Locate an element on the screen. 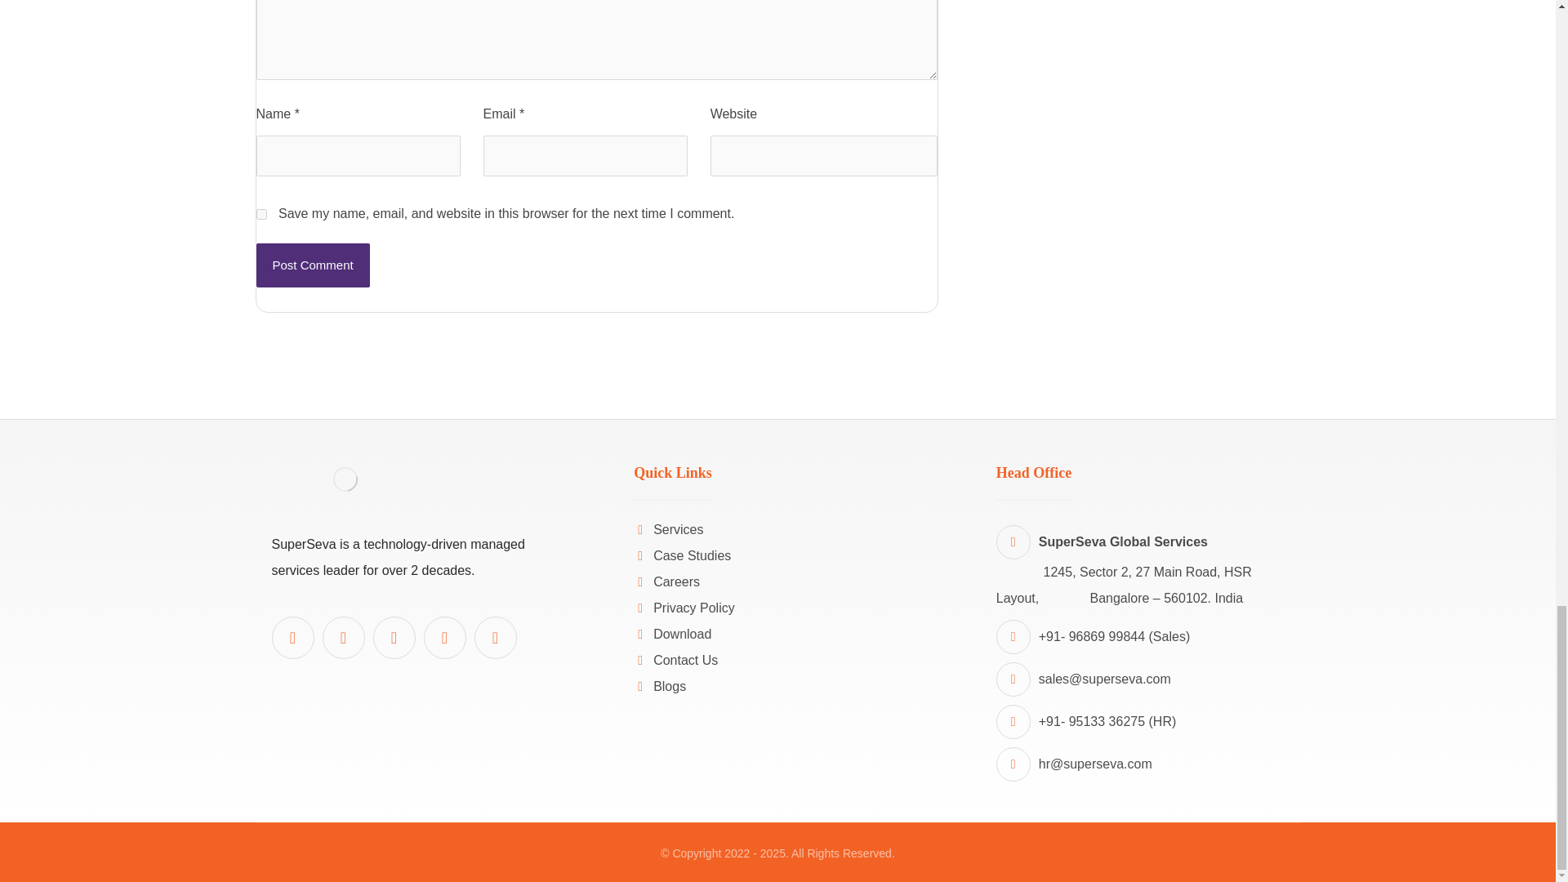 Image resolution: width=1568 pixels, height=882 pixels. youtube is located at coordinates (342, 637).